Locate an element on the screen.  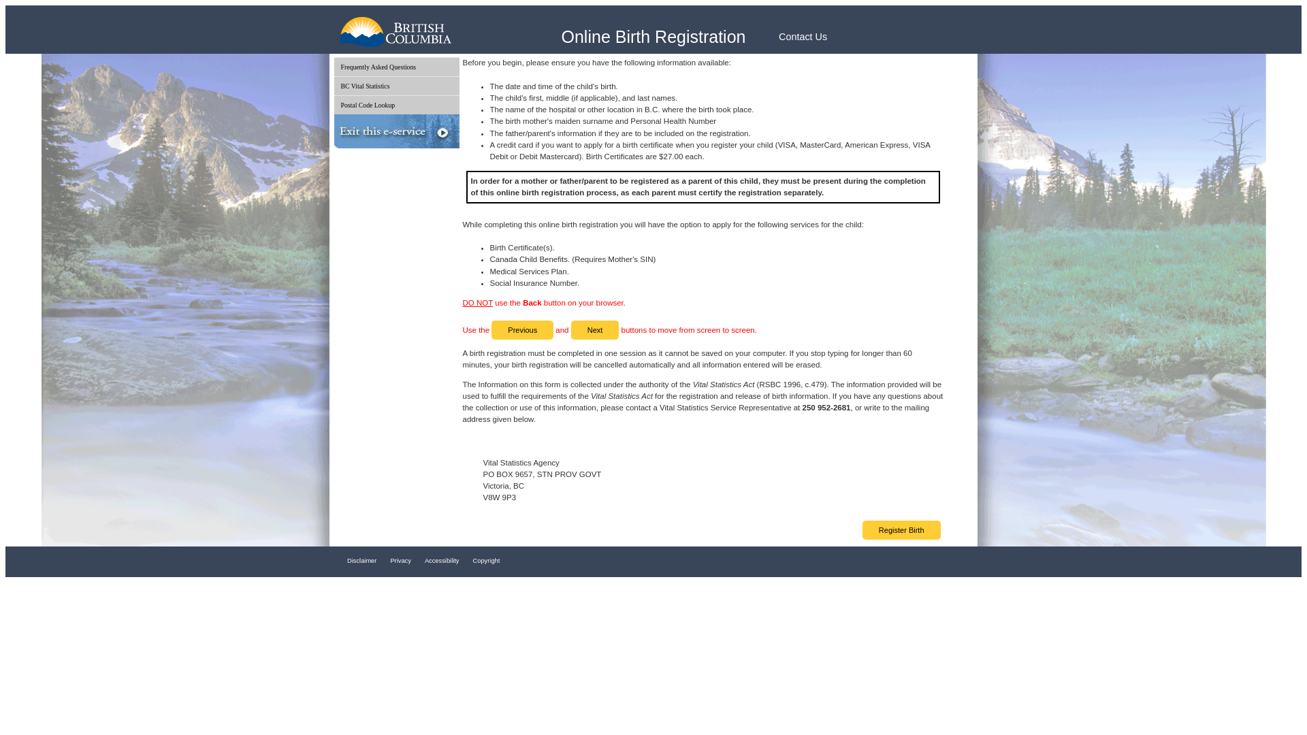
Accessibility is located at coordinates (442, 561).